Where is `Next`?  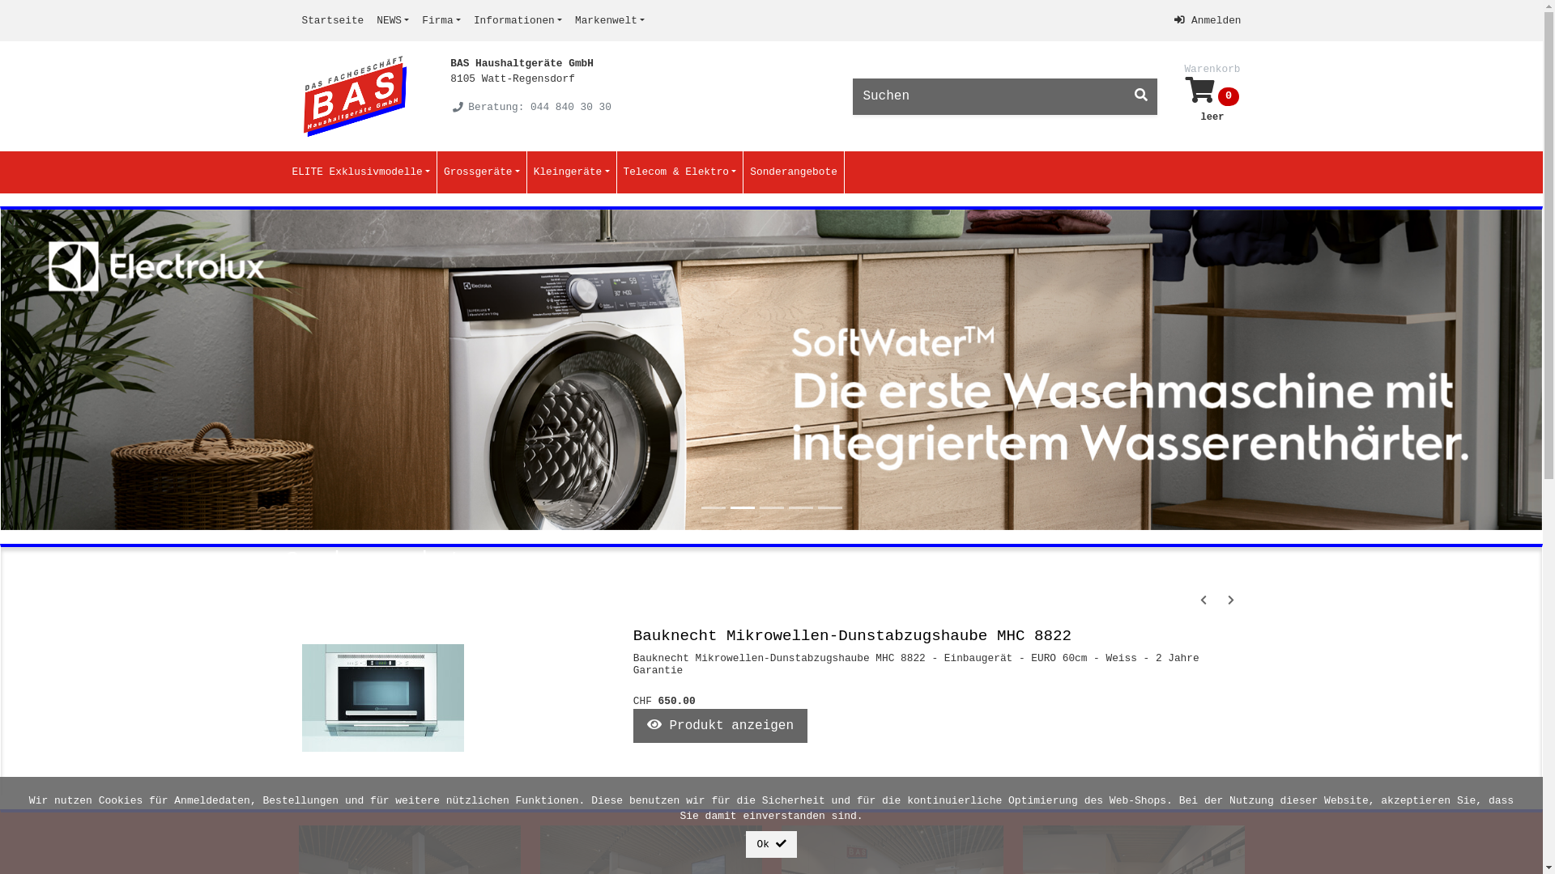 Next is located at coordinates (1427, 370).